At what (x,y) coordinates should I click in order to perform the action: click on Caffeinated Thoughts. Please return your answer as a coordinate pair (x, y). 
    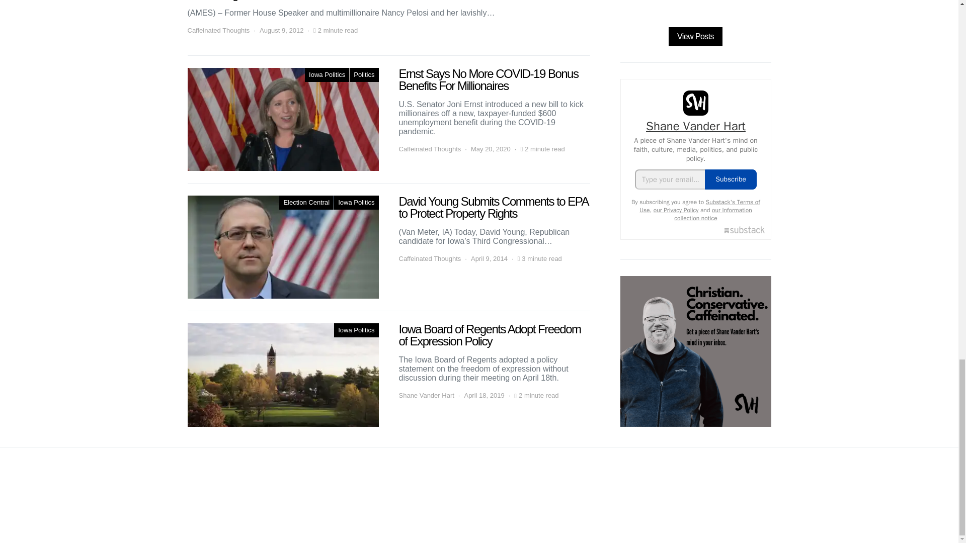
    Looking at the image, I should click on (218, 30).